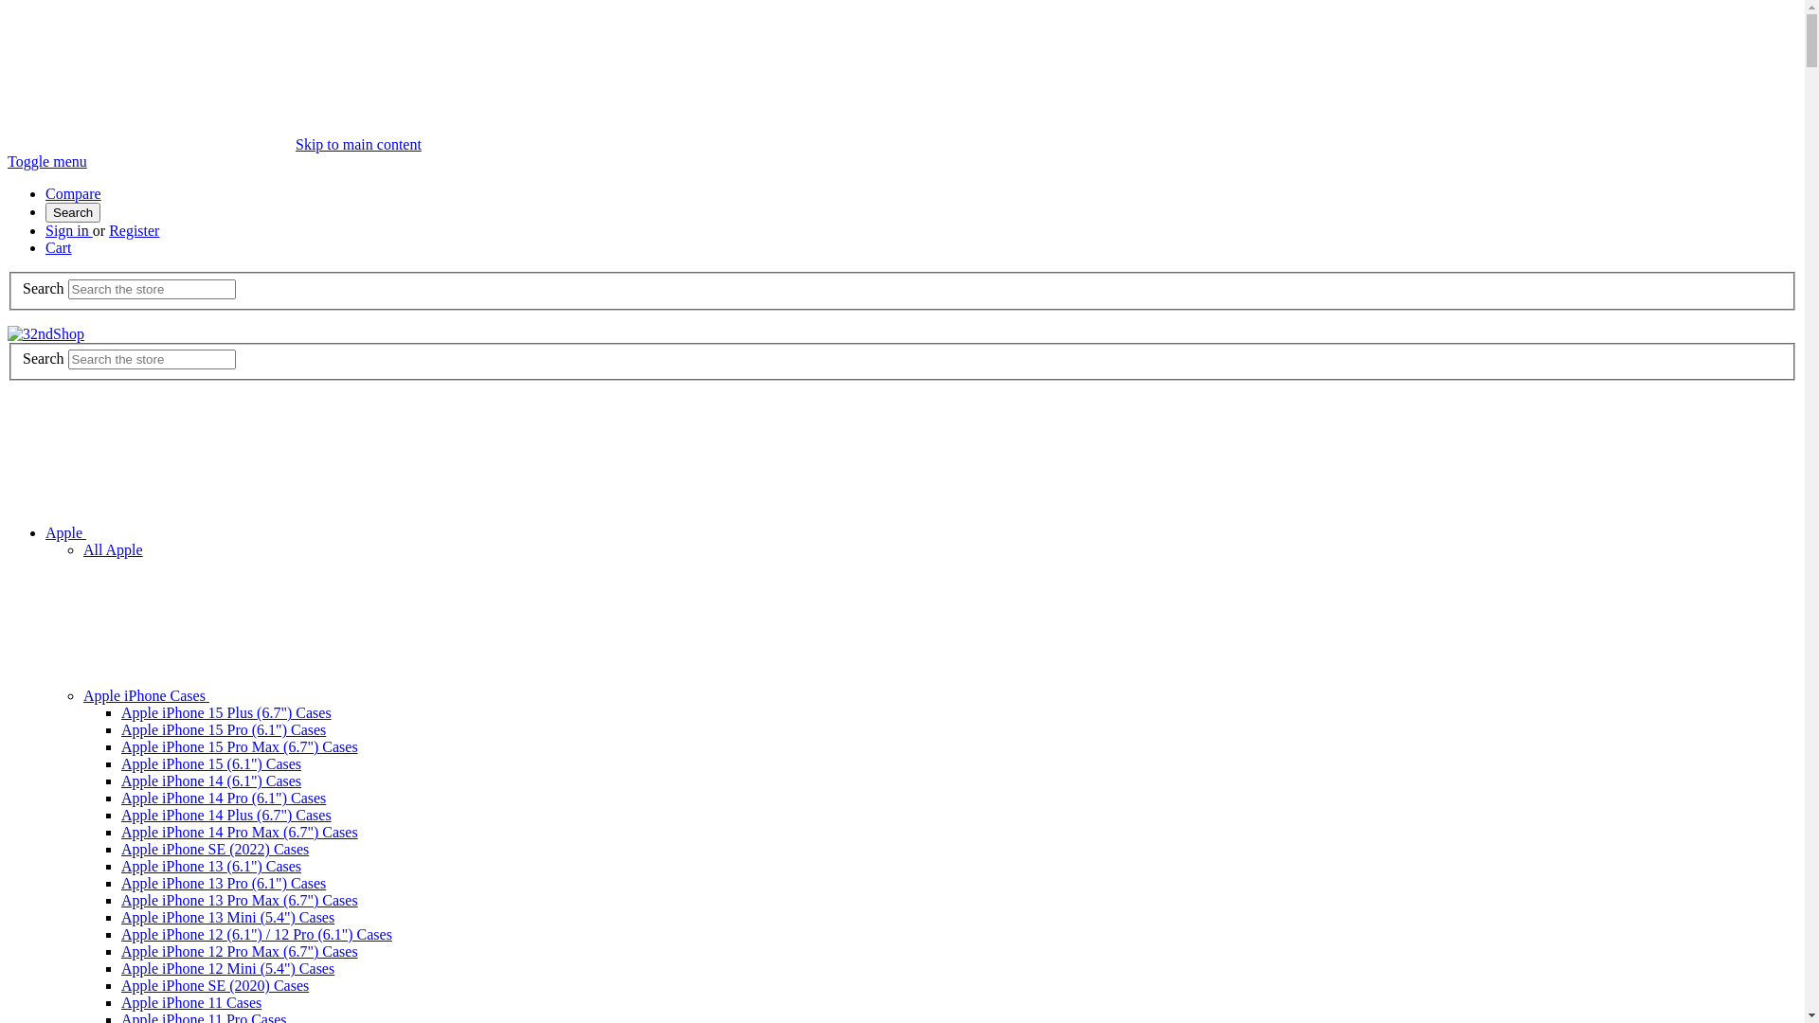  Describe the element at coordinates (224, 729) in the screenshot. I see `Apple iPhone 15 Pro (6.1") Cases` at that location.